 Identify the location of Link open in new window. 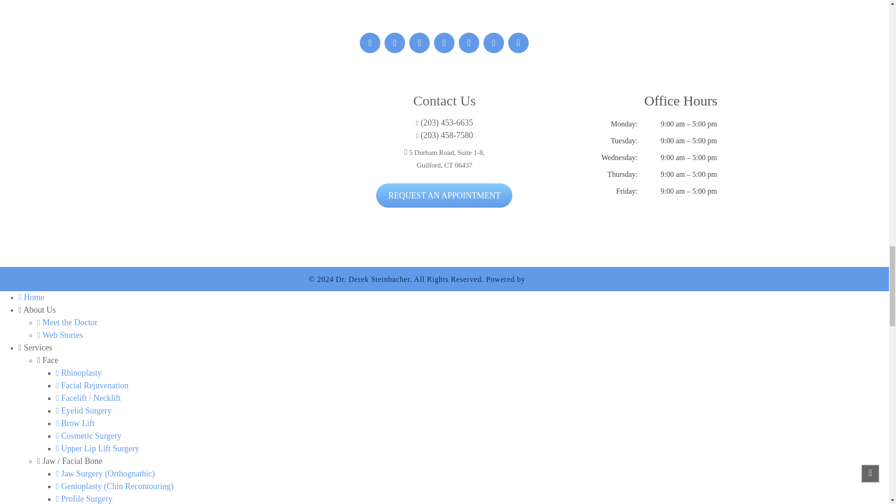
(553, 279).